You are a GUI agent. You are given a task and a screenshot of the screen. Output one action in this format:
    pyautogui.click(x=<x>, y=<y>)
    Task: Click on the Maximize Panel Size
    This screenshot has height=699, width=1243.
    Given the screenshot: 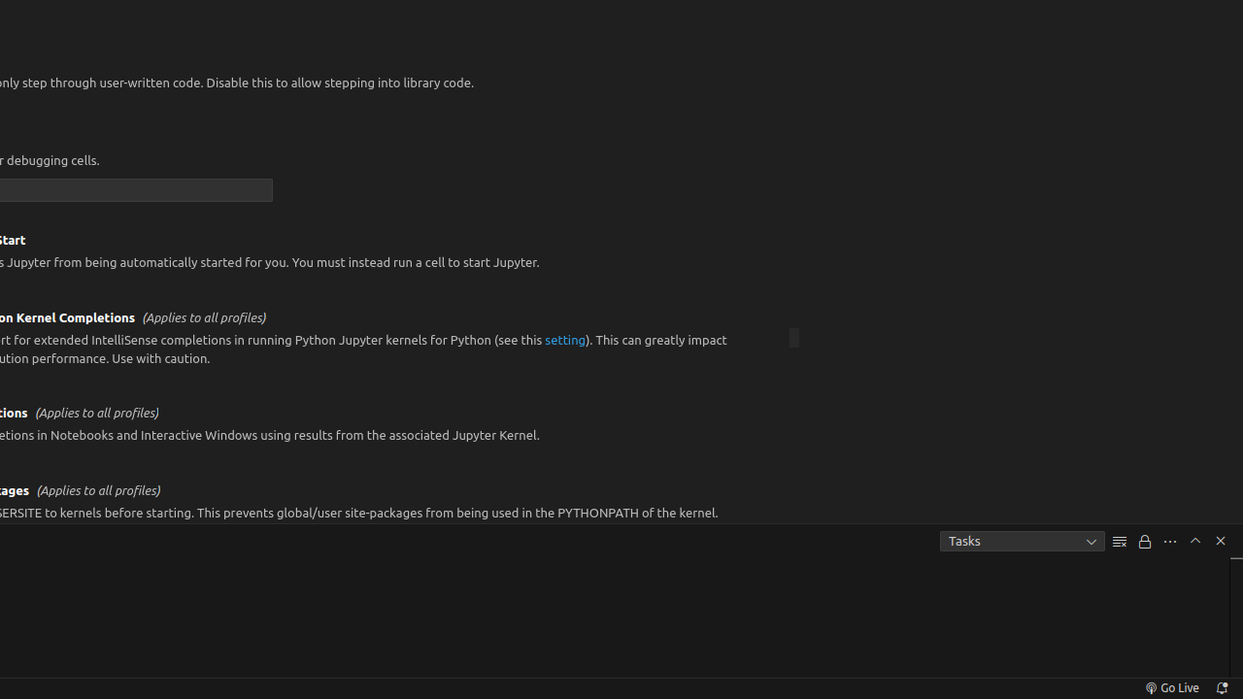 What is the action you would take?
    pyautogui.click(x=1195, y=541)
    